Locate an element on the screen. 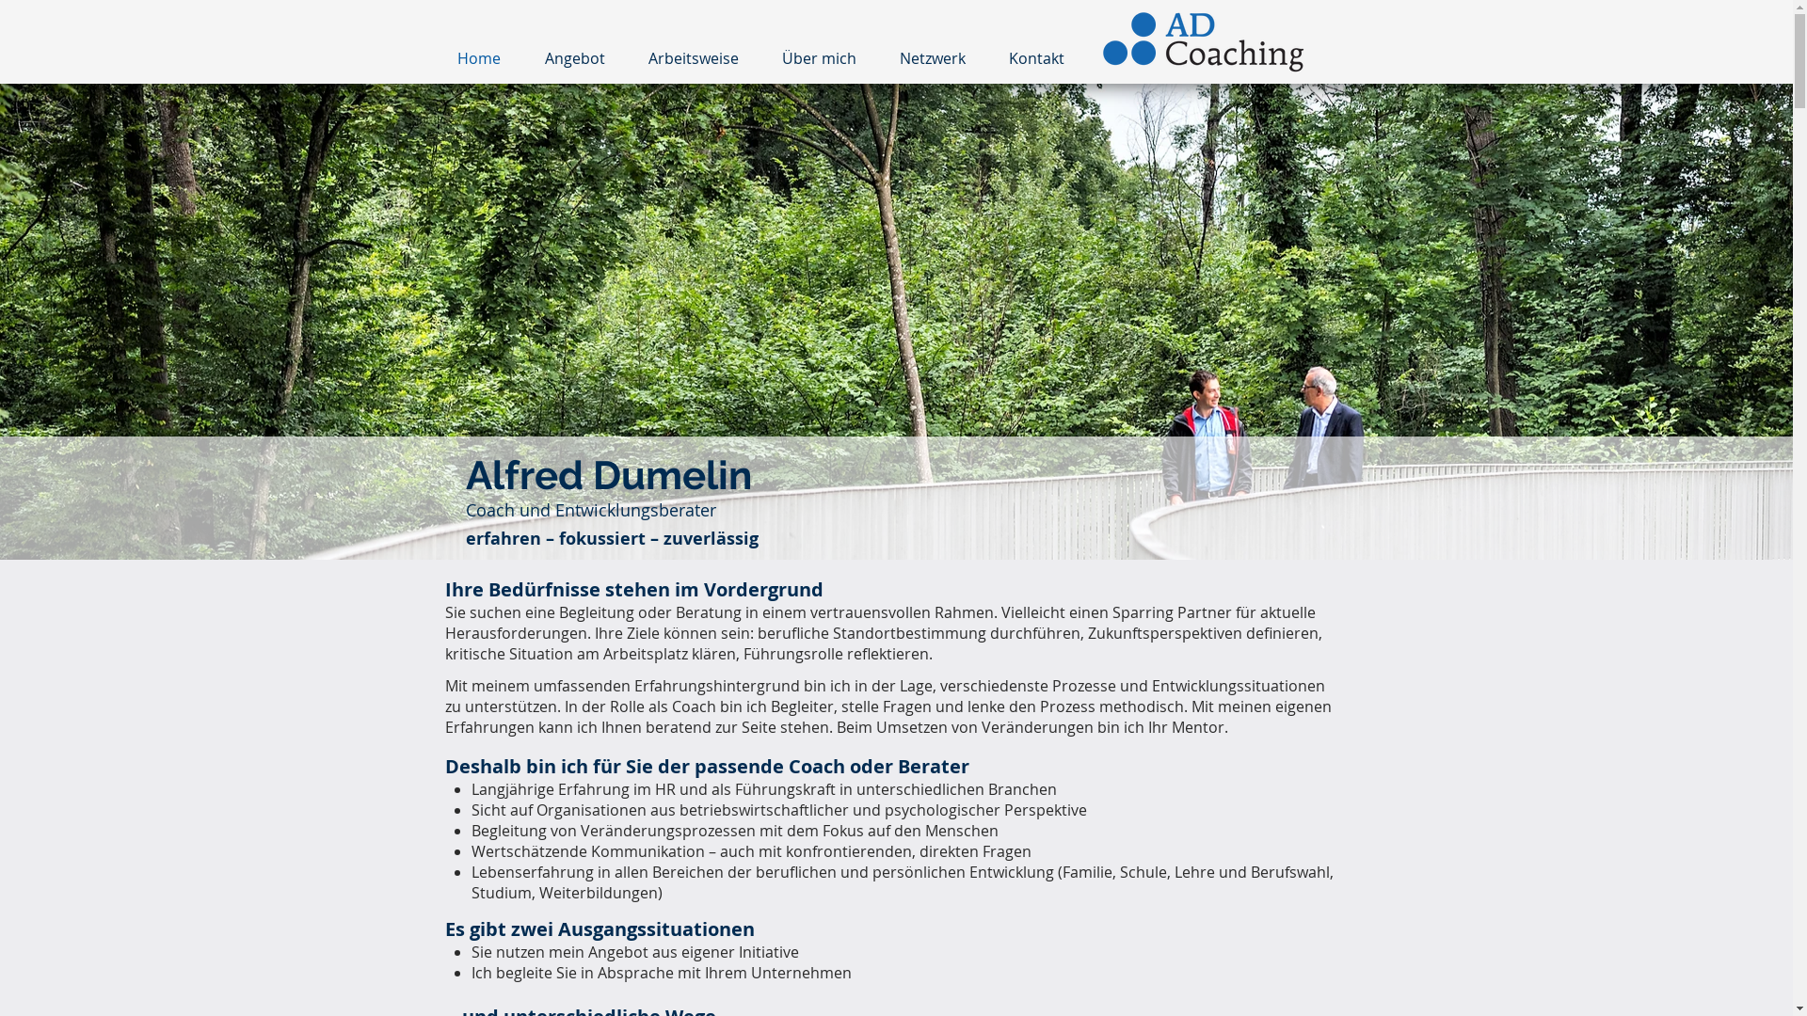  Home is located at coordinates (478, 58).